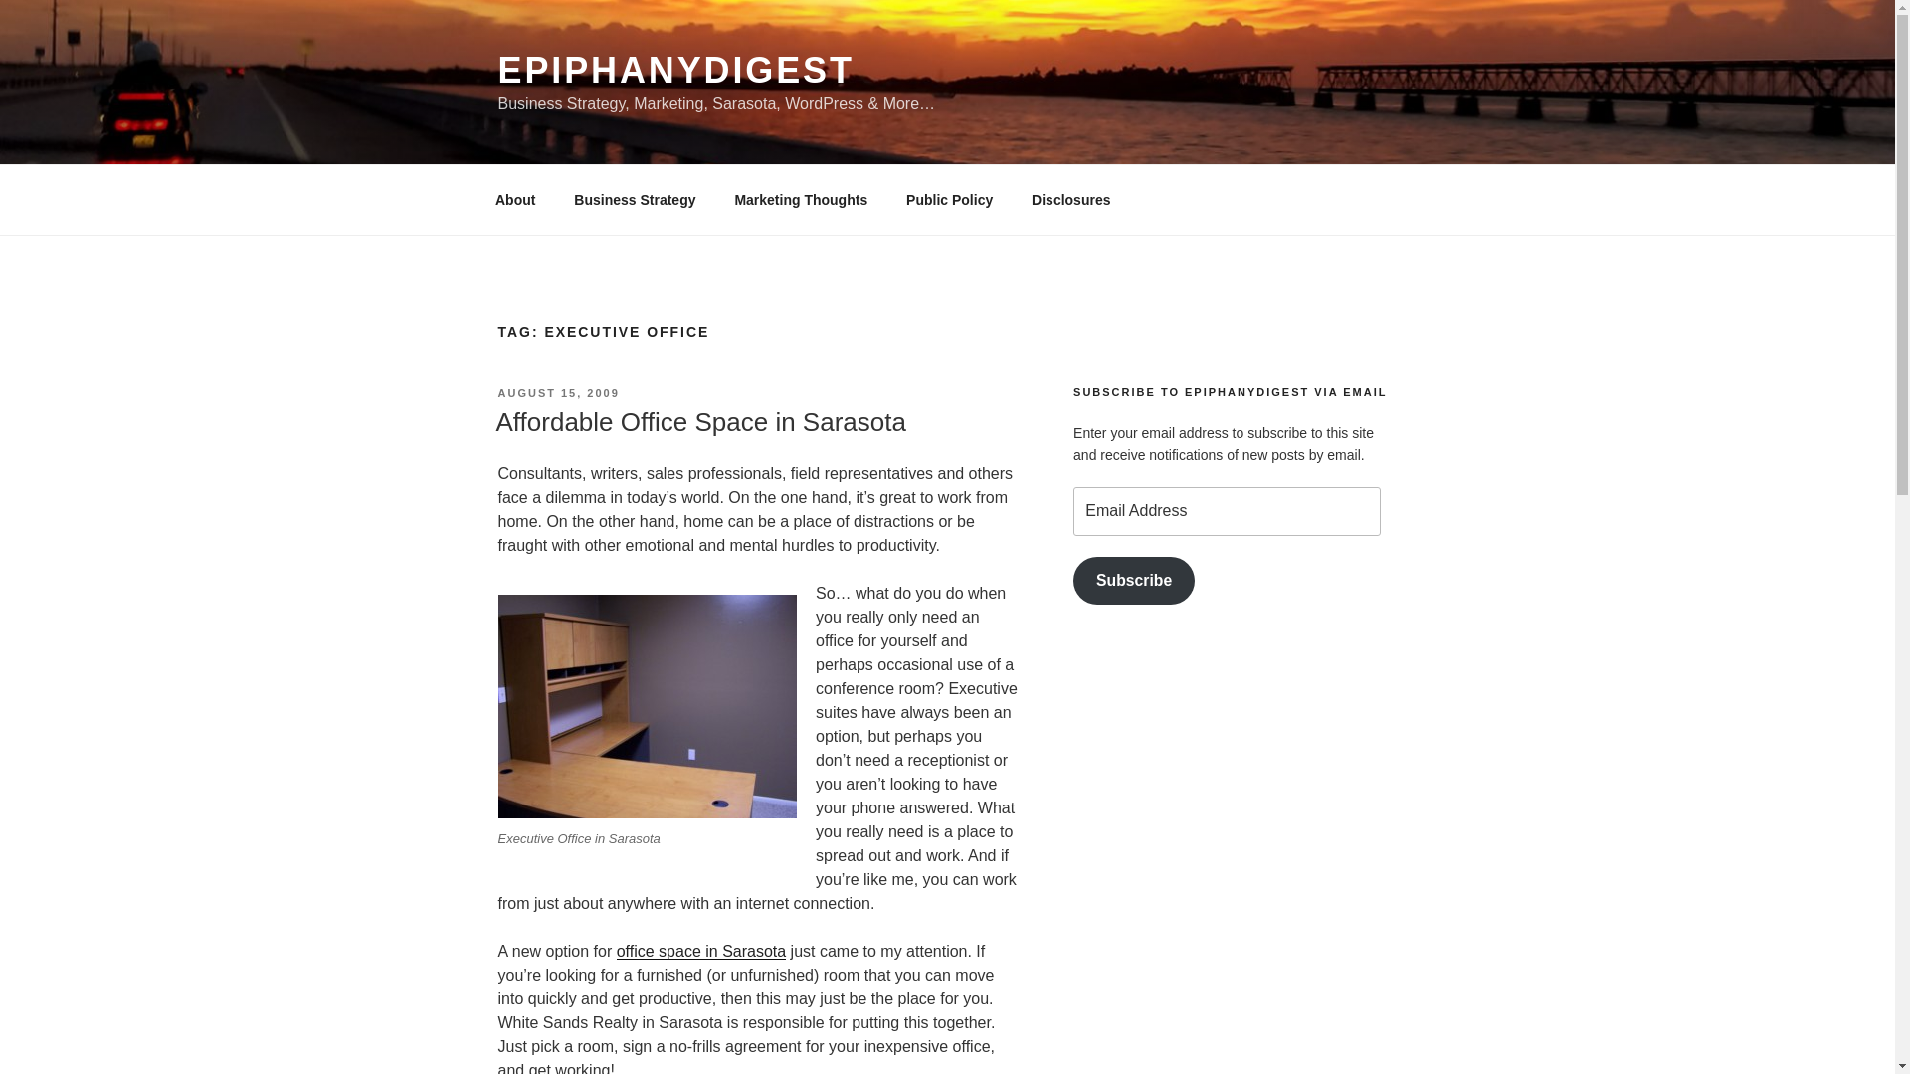  I want to click on EPIPHANYDIGEST, so click(674, 70).